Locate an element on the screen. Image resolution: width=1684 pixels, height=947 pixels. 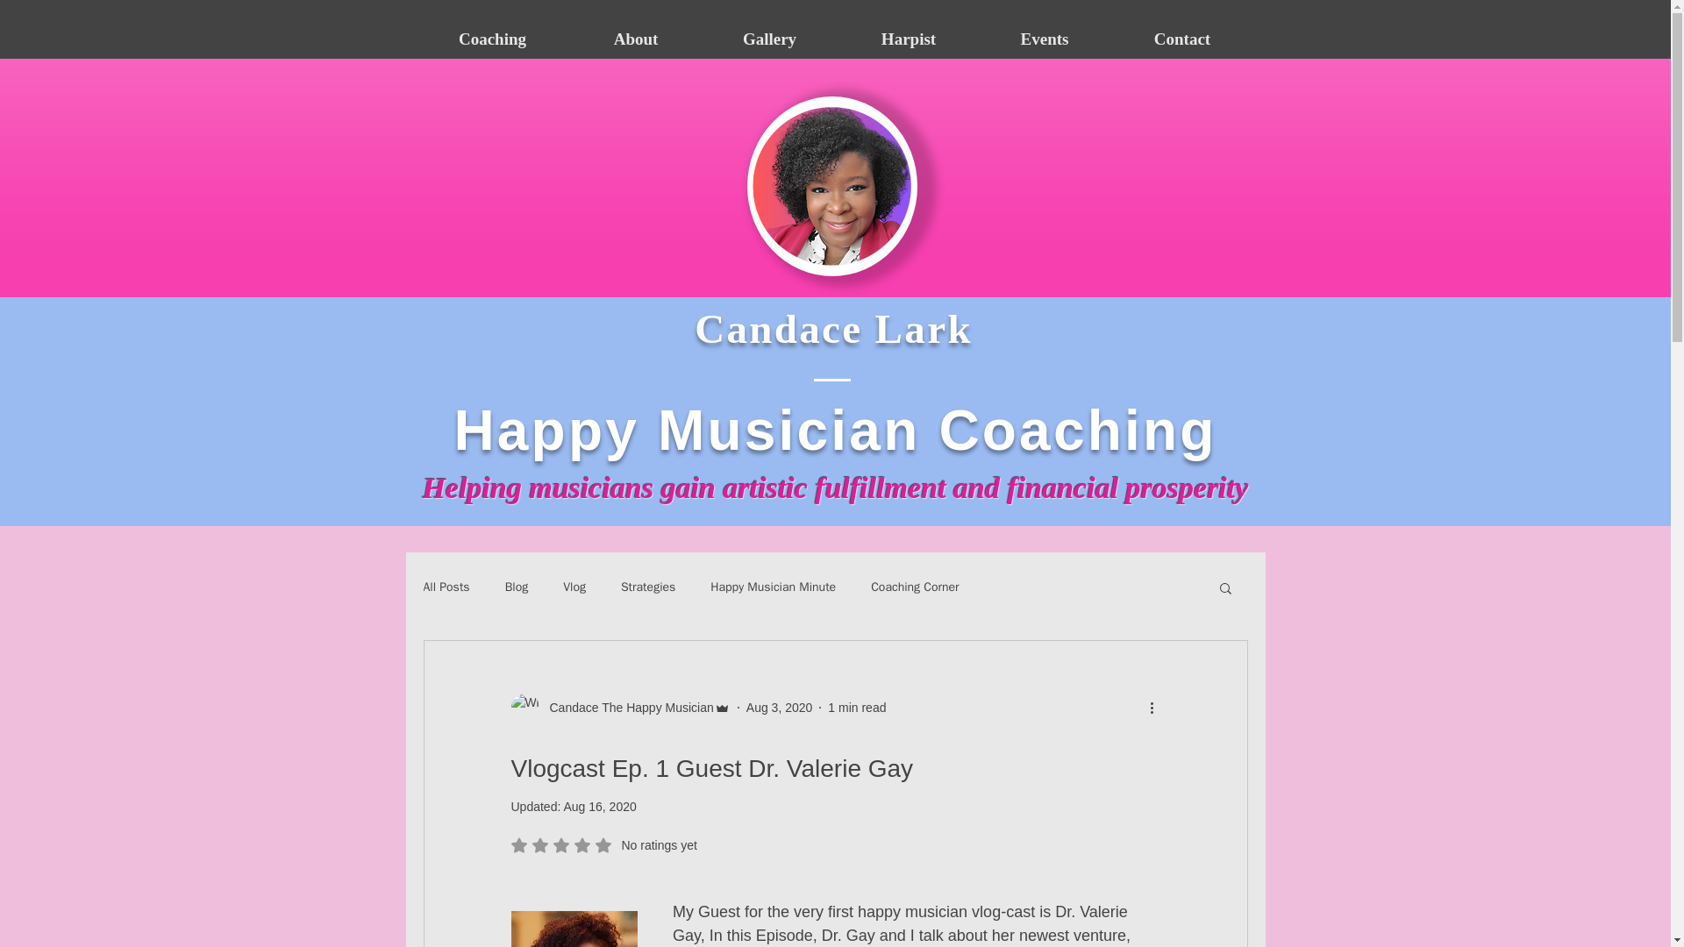
Gallery is located at coordinates (769, 39).